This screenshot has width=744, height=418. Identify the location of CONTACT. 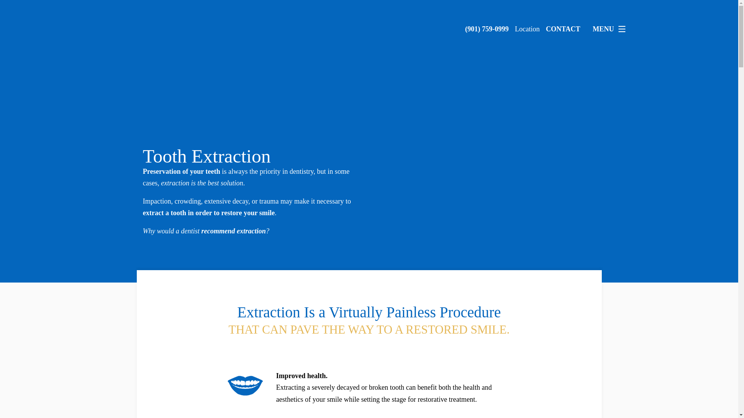
(563, 29).